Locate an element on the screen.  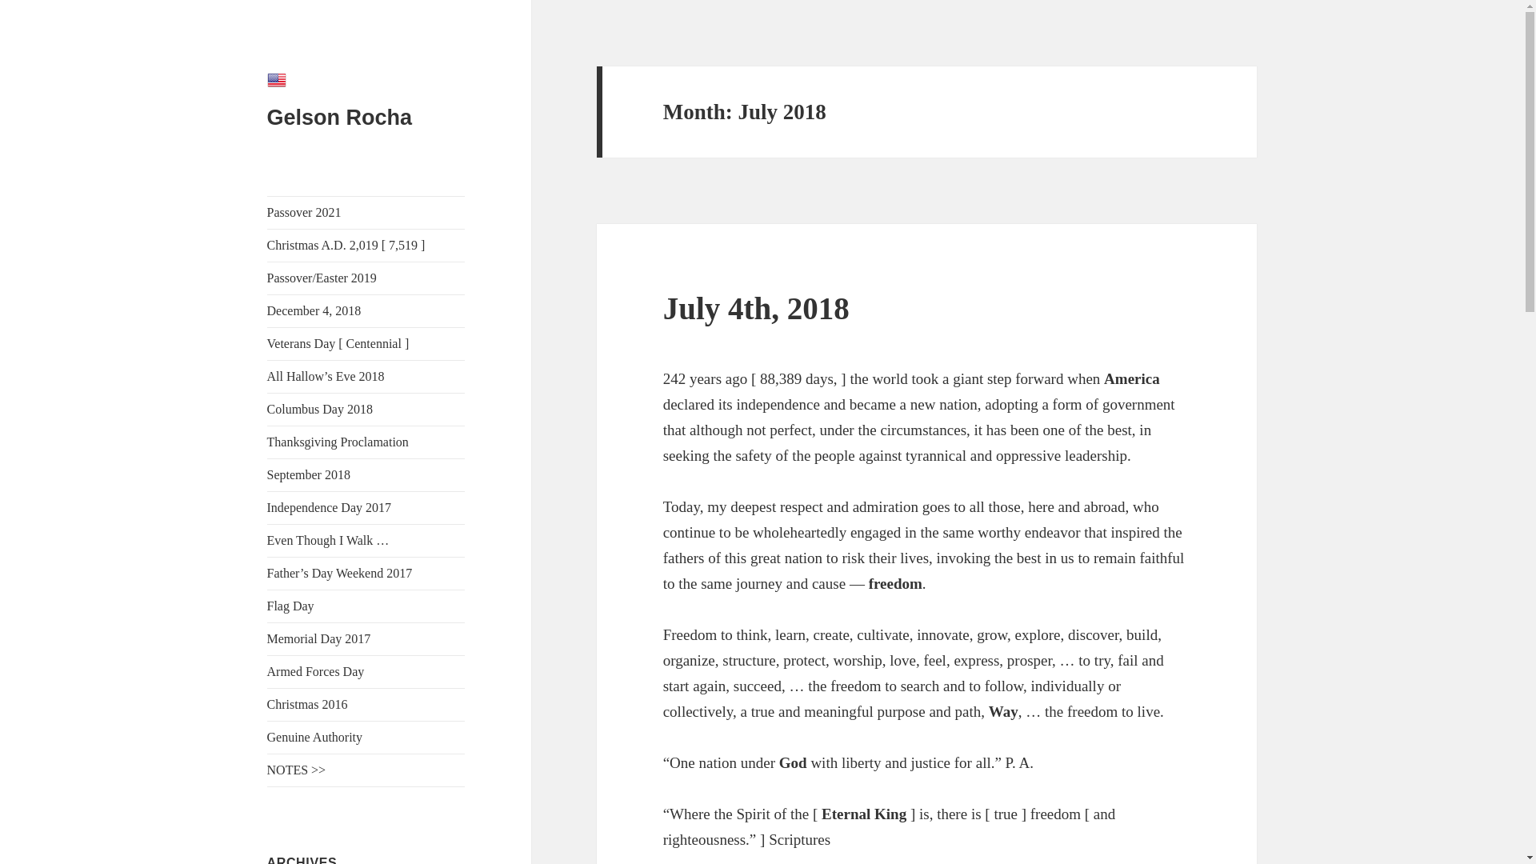
Columbus Day 2018 is located at coordinates (366, 410).